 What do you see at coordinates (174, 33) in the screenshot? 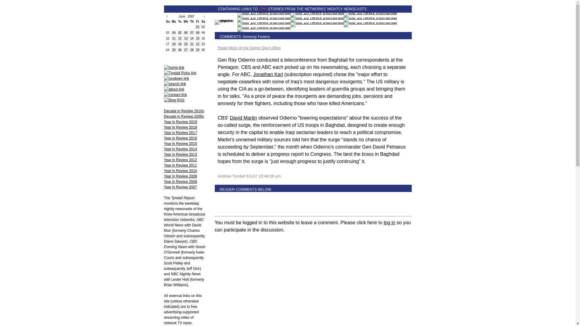
I see `04` at bounding box center [174, 33].